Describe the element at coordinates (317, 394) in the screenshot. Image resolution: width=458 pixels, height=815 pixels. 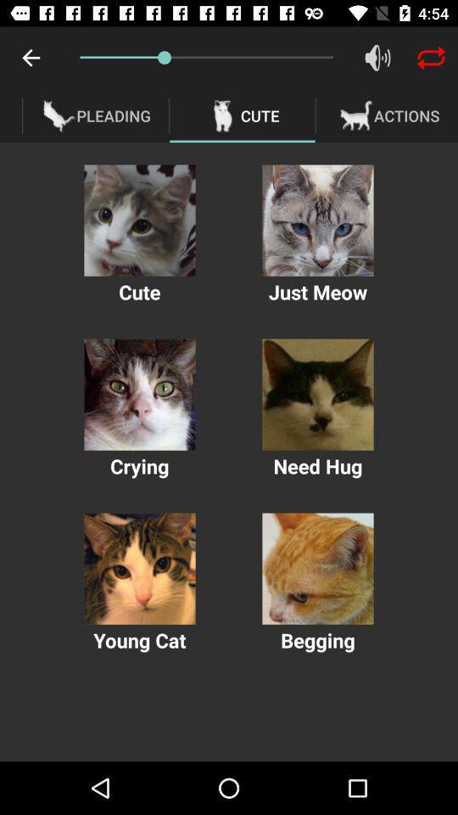
I see `select this item` at that location.